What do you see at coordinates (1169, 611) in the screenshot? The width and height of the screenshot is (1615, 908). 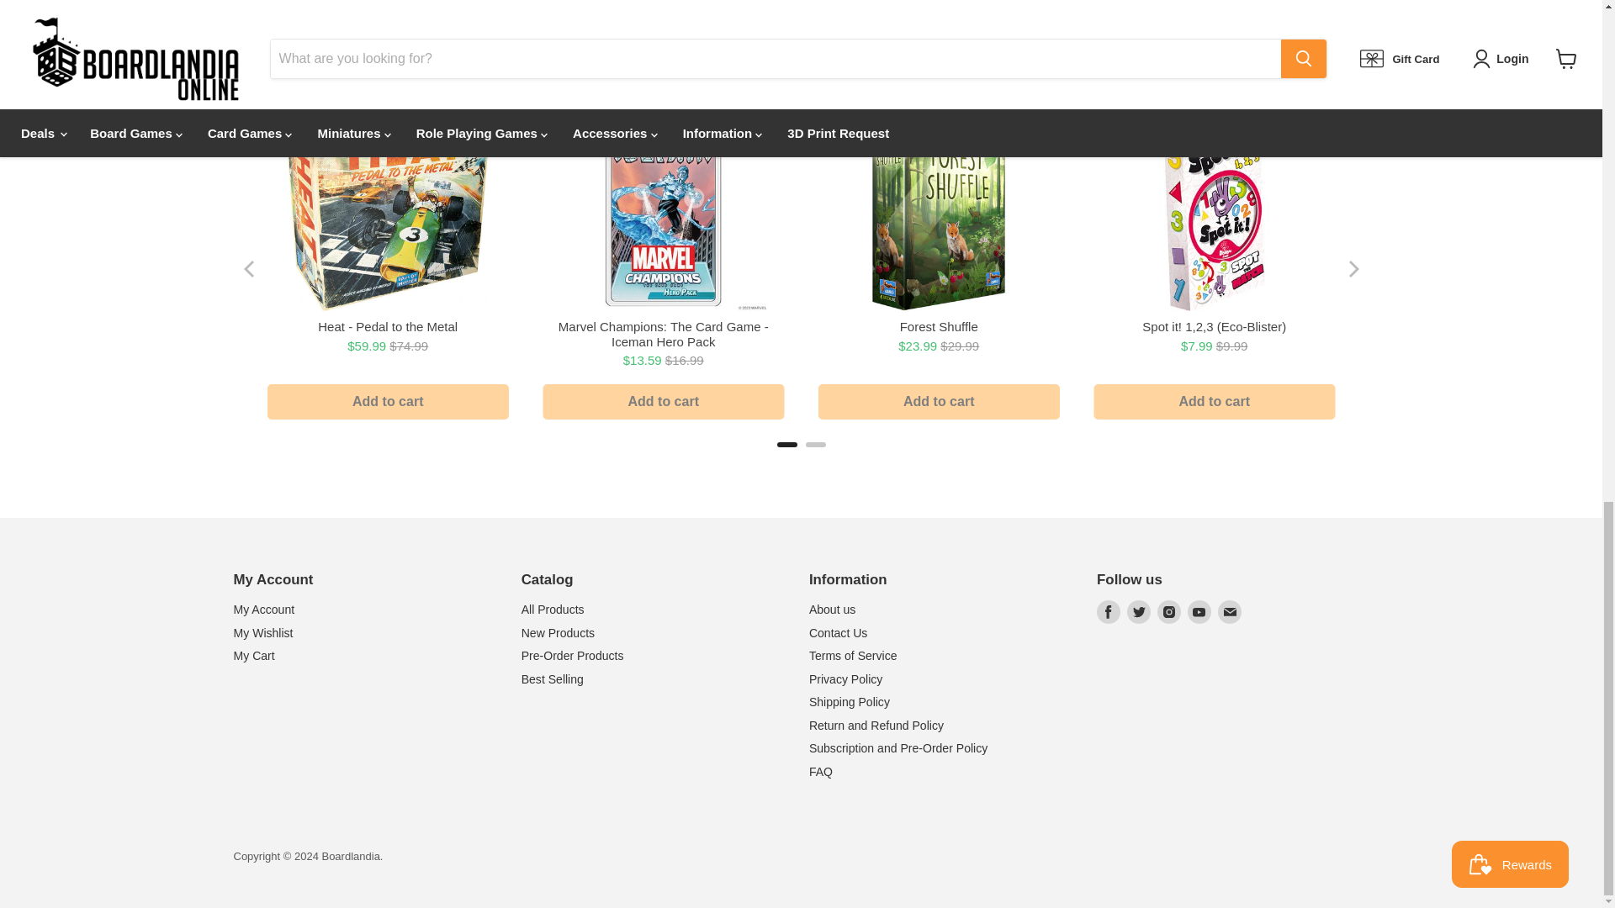 I see `Instagram` at bounding box center [1169, 611].